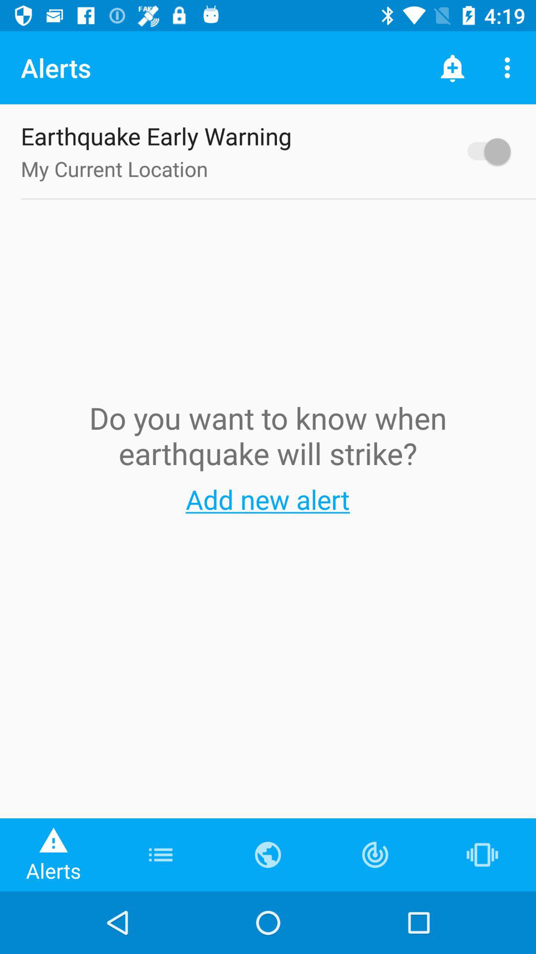 Image resolution: width=536 pixels, height=954 pixels. I want to click on toggle earthquake warning, so click(484, 151).